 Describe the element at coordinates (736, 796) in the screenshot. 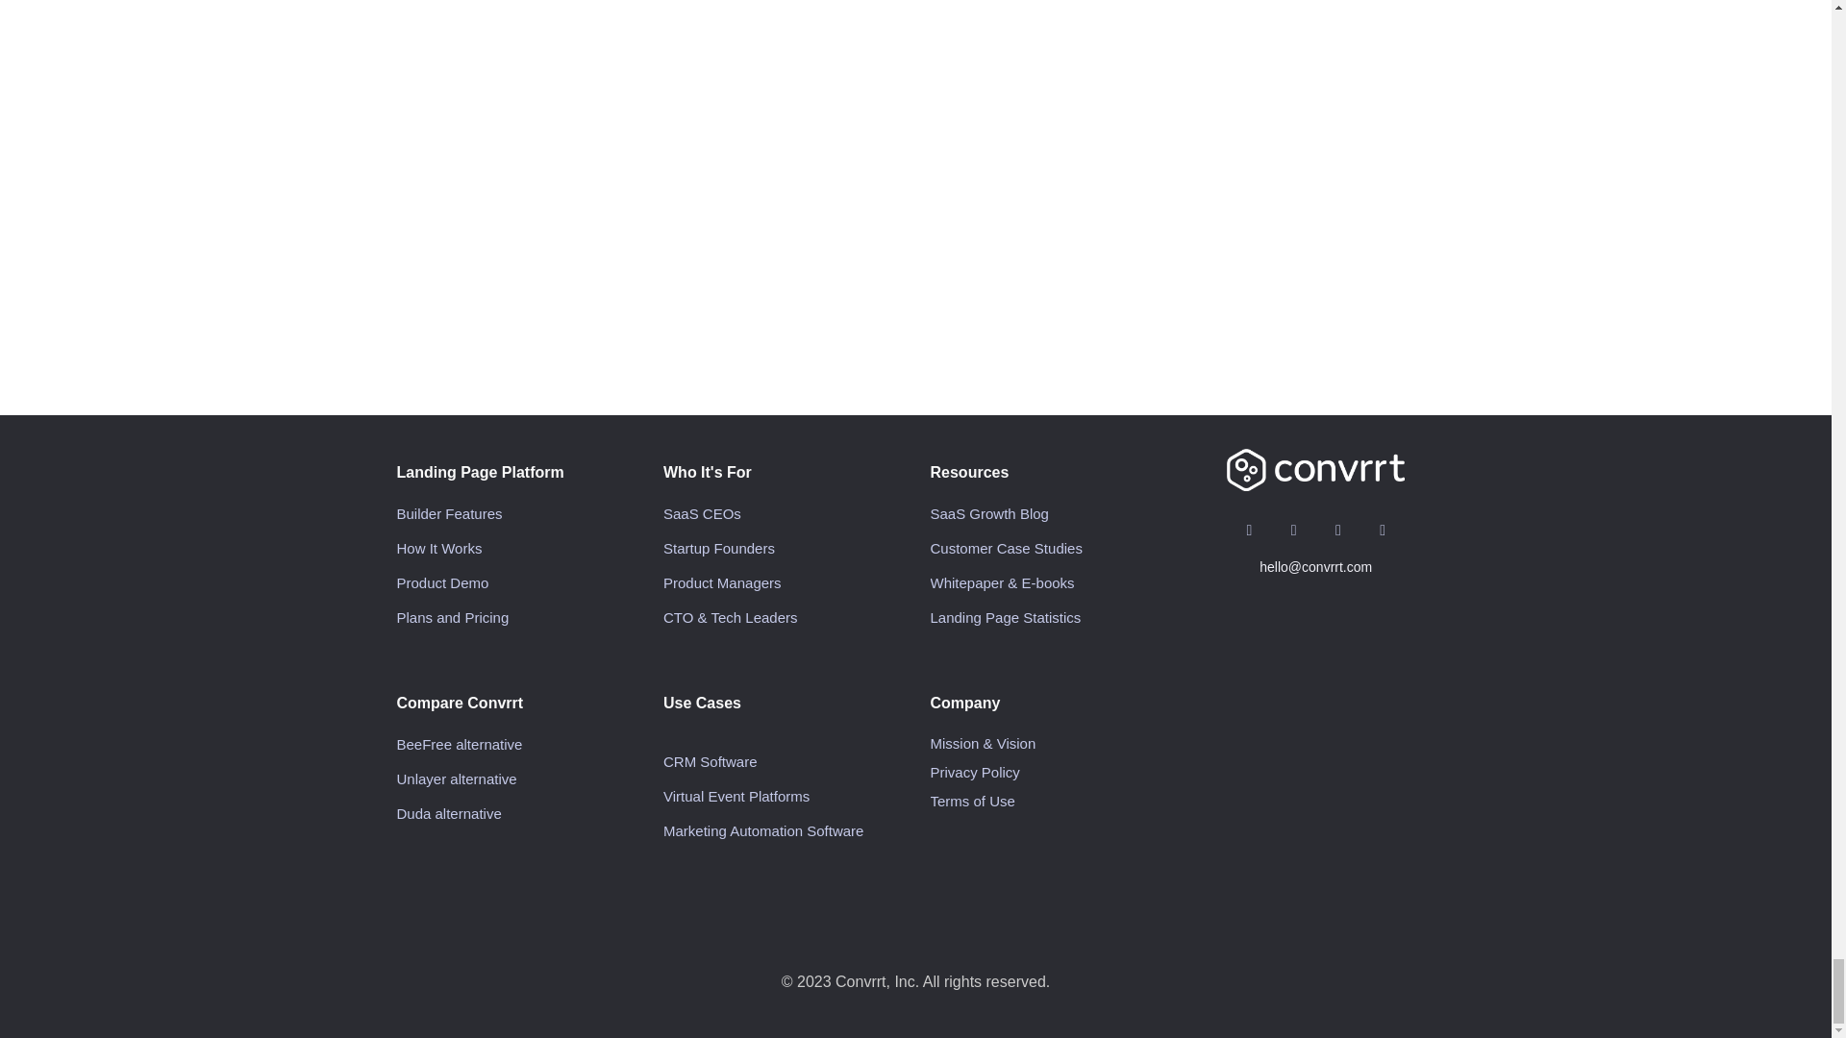

I see `Virtual Event Platforms` at that location.